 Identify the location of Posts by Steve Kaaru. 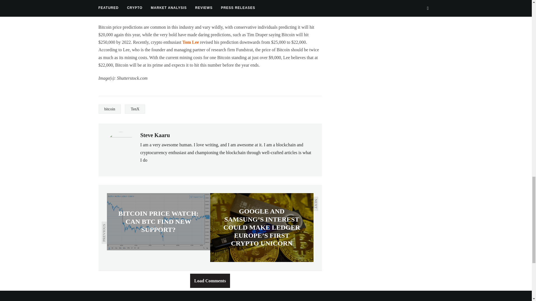
(155, 135).